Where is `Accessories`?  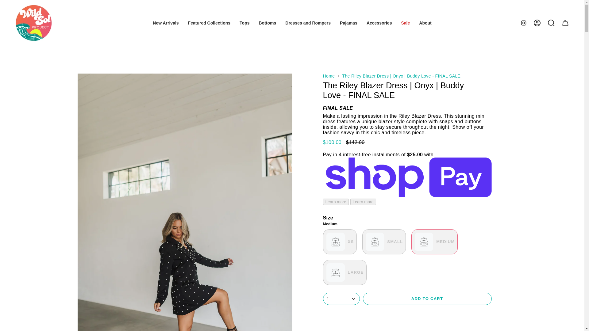 Accessories is located at coordinates (379, 23).